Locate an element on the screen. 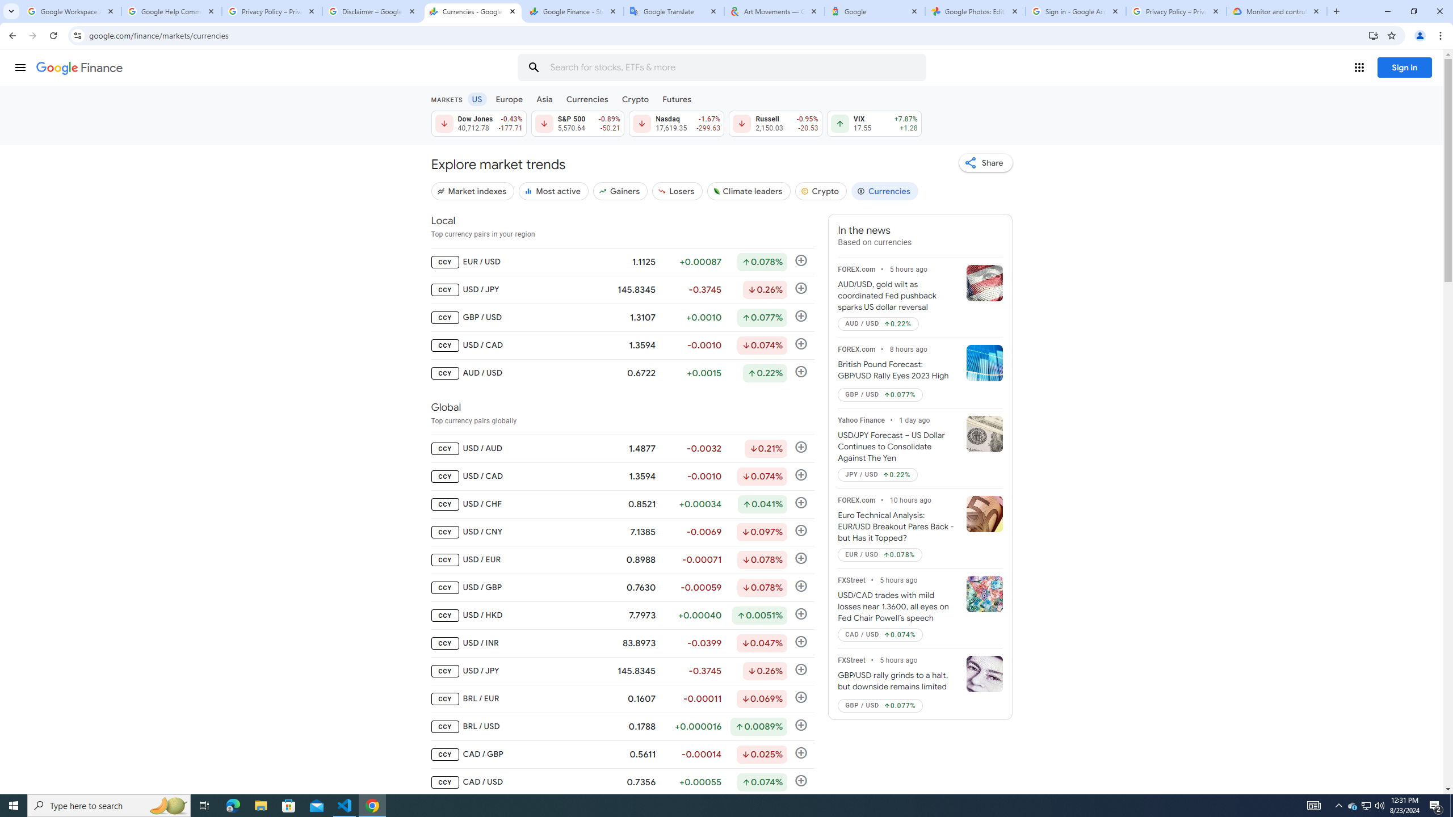 Image resolution: width=1453 pixels, height=817 pixels. EUR / USD Up by 0.078% is located at coordinates (880, 555).